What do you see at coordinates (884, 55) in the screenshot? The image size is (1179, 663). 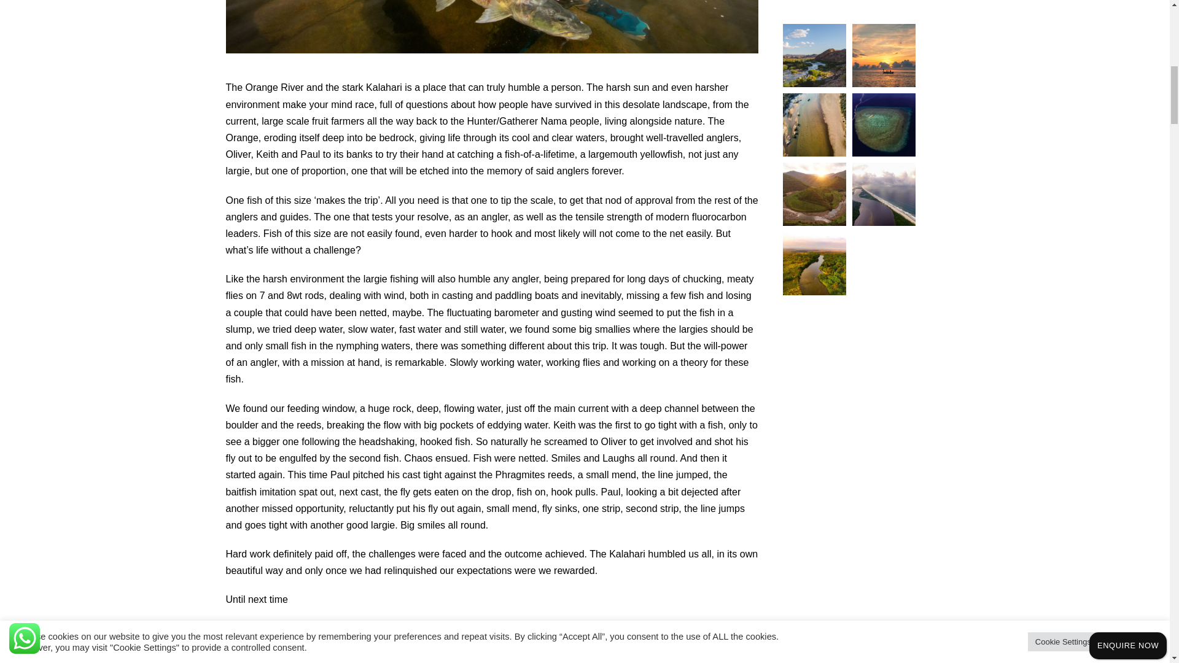 I see `Costa Rica tarpon fishing` at bounding box center [884, 55].